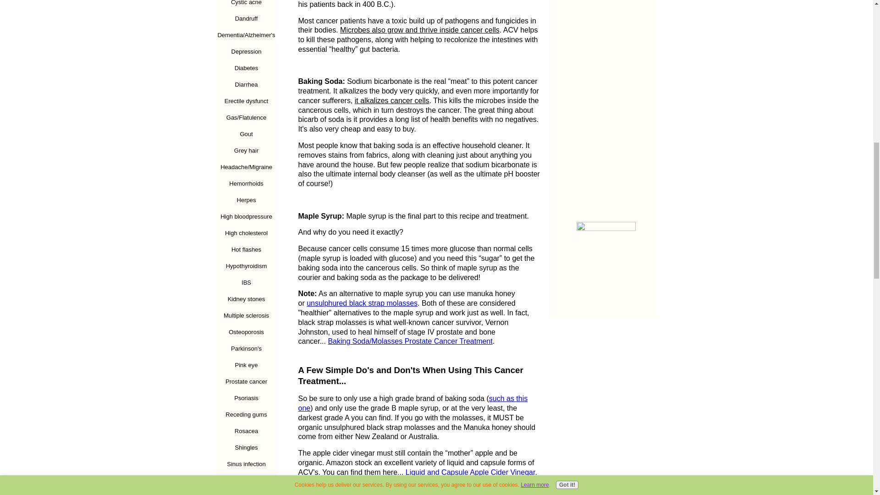 Image resolution: width=880 pixels, height=495 pixels. Describe the element at coordinates (412, 403) in the screenshot. I see `such as this one` at that location.